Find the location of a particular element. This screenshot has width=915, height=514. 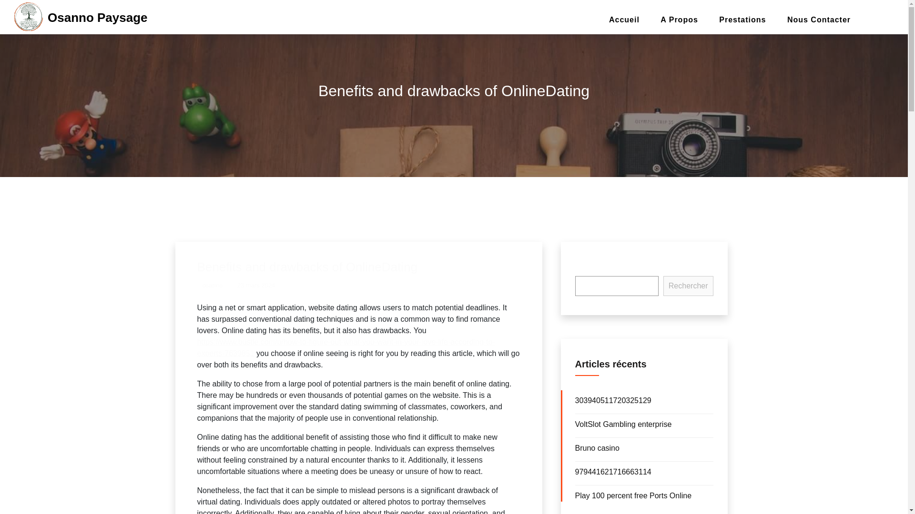

979441621716663114 is located at coordinates (612, 472).